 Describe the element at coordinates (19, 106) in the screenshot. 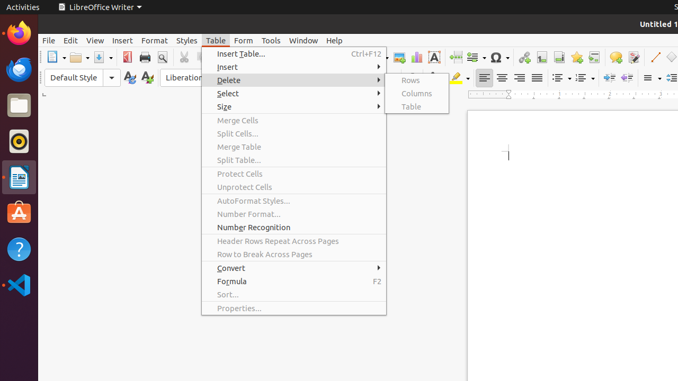

I see `Files` at that location.